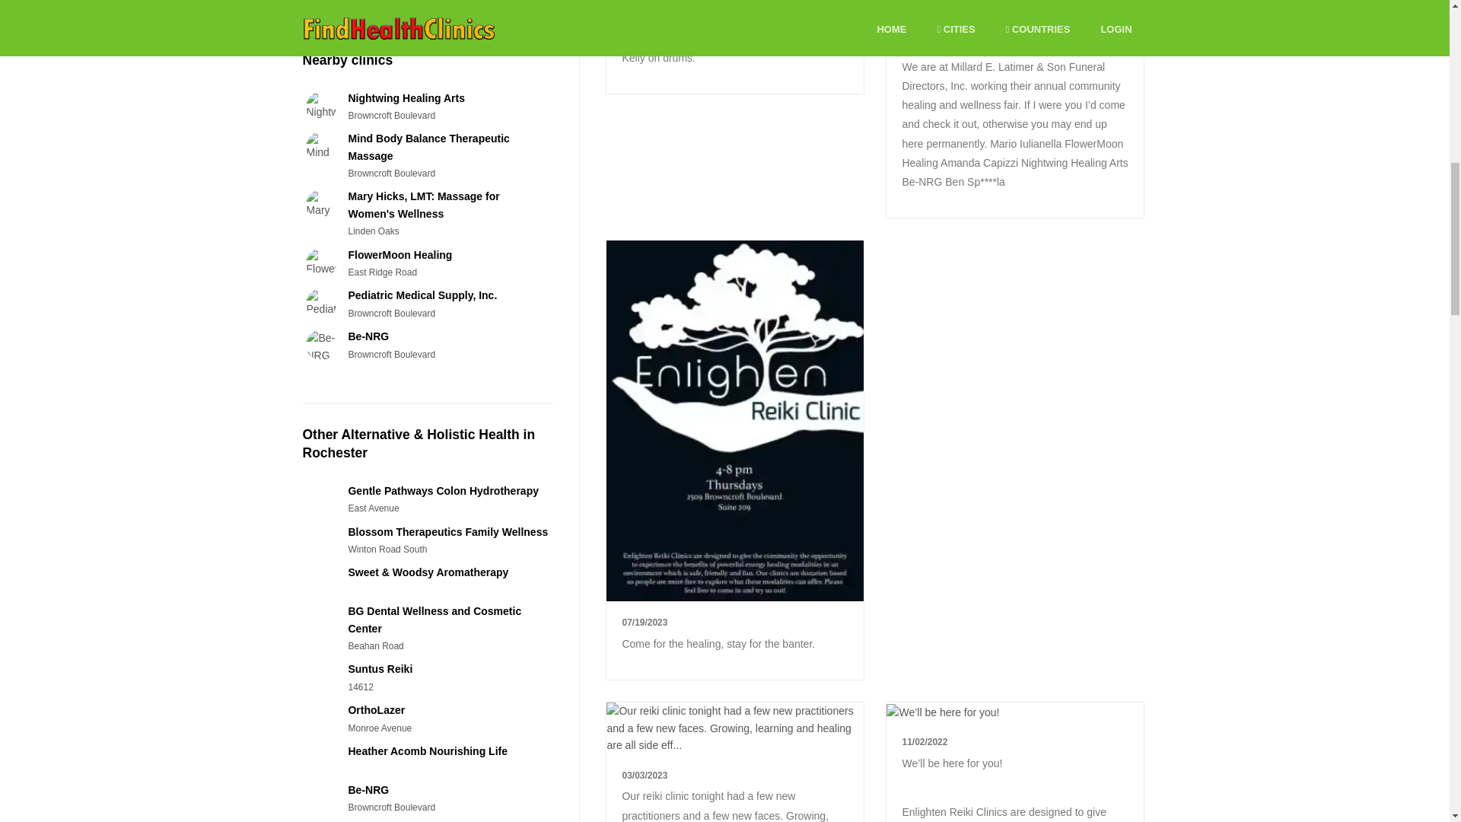 The image size is (1461, 822). I want to click on Blossom Therapeutics Family Wellness, so click(447, 532).